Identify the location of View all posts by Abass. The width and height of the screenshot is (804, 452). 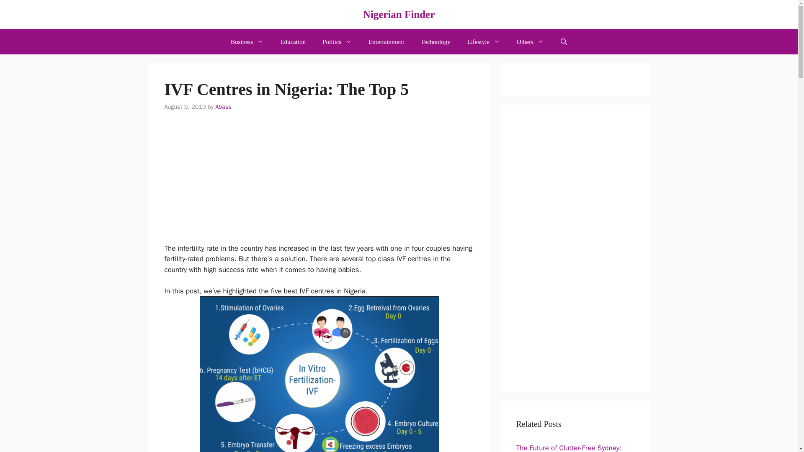
(223, 106).